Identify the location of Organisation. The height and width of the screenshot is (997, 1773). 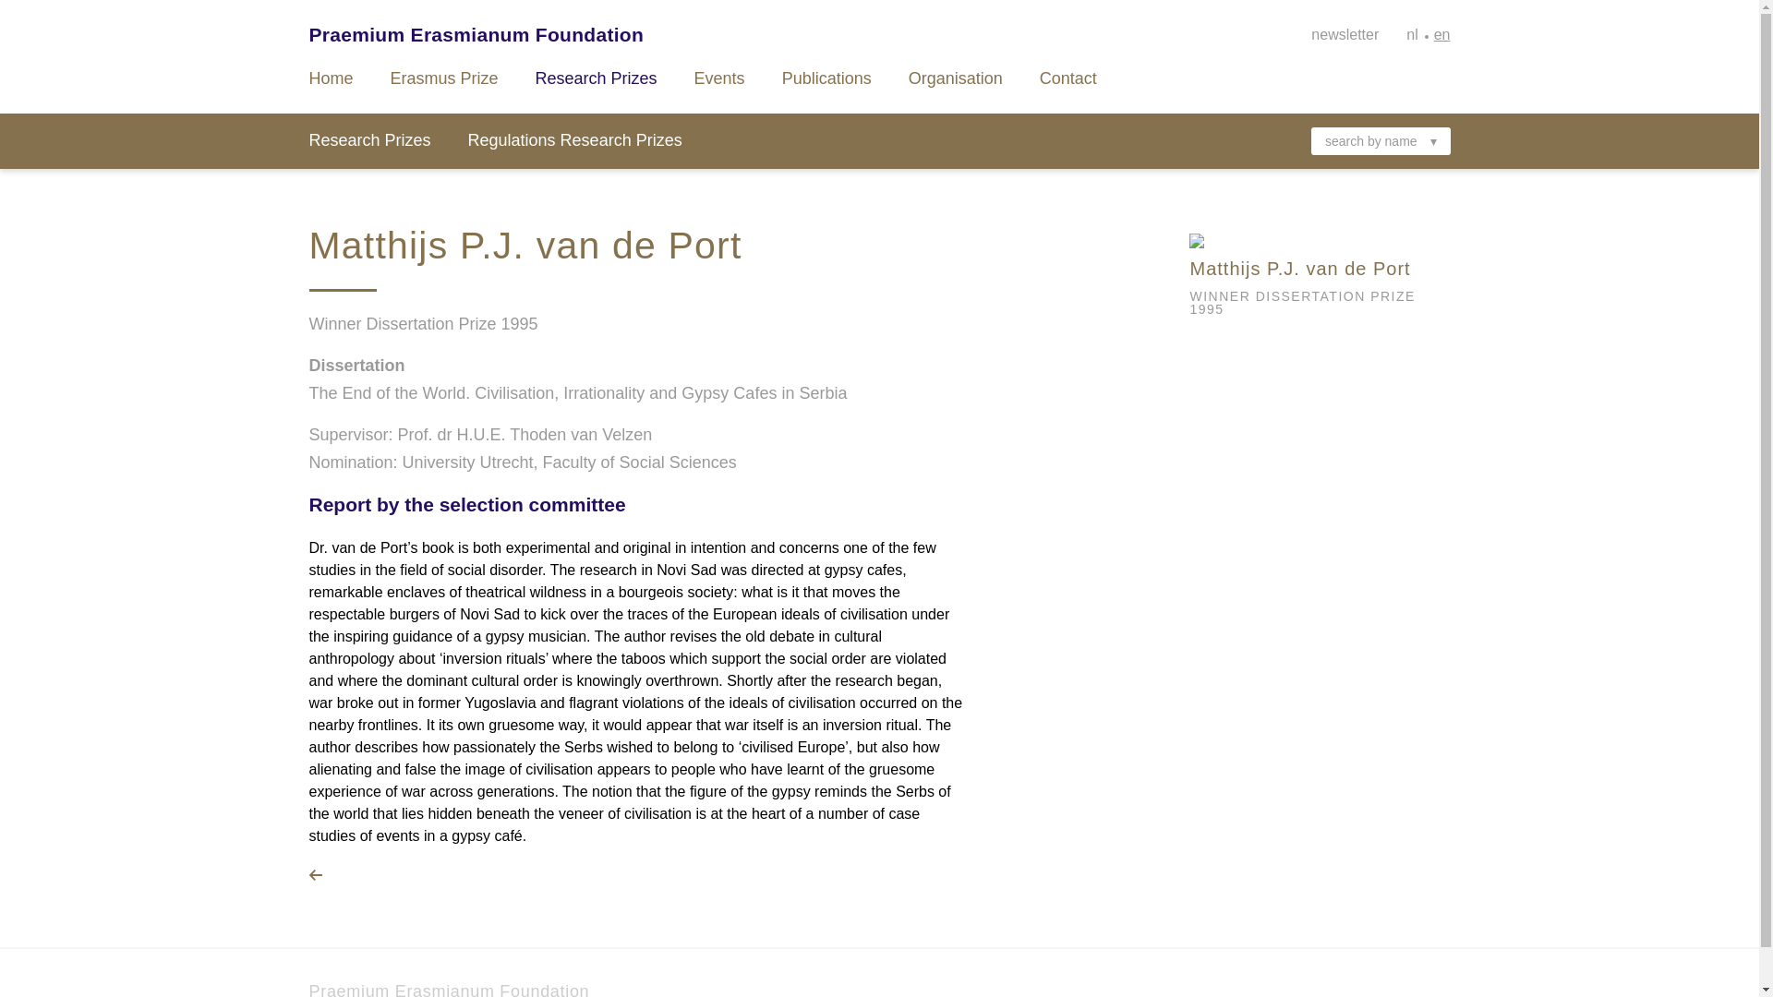
(955, 78).